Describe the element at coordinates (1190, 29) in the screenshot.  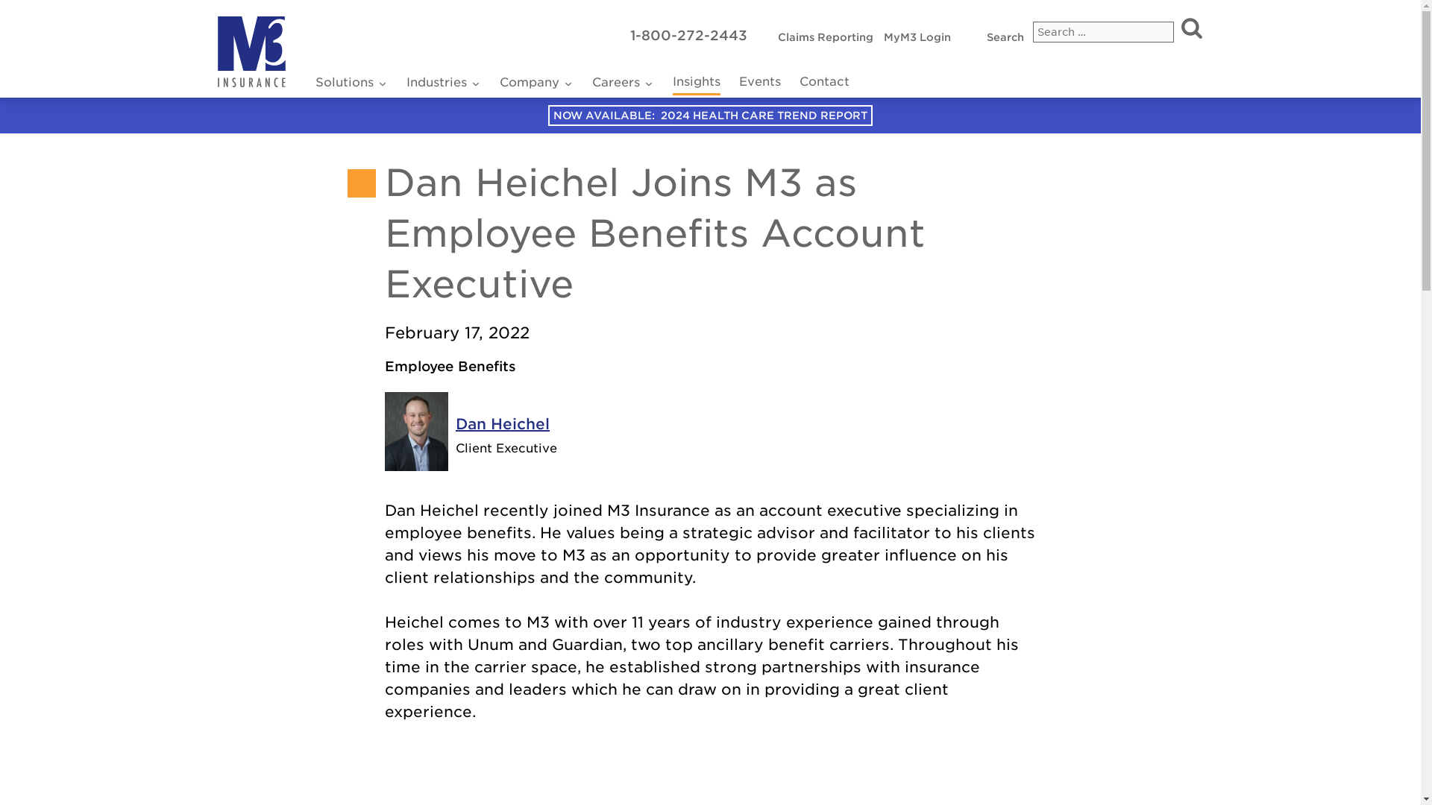
I see `1-800-272-2443` at that location.